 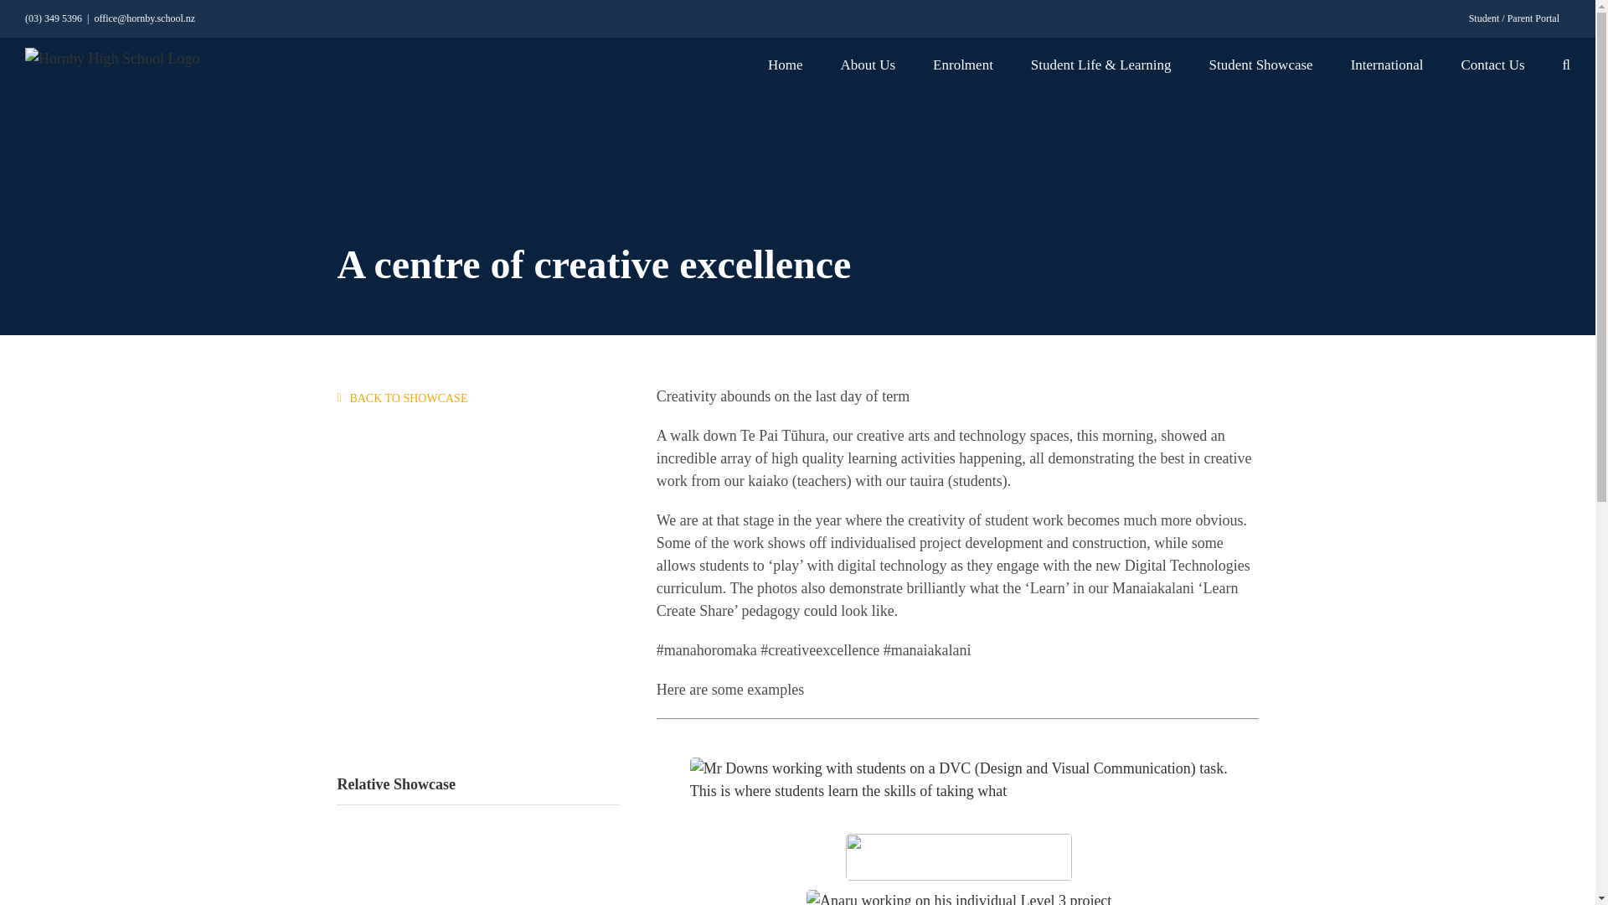 I want to click on Student Showcase, so click(x=1260, y=65).